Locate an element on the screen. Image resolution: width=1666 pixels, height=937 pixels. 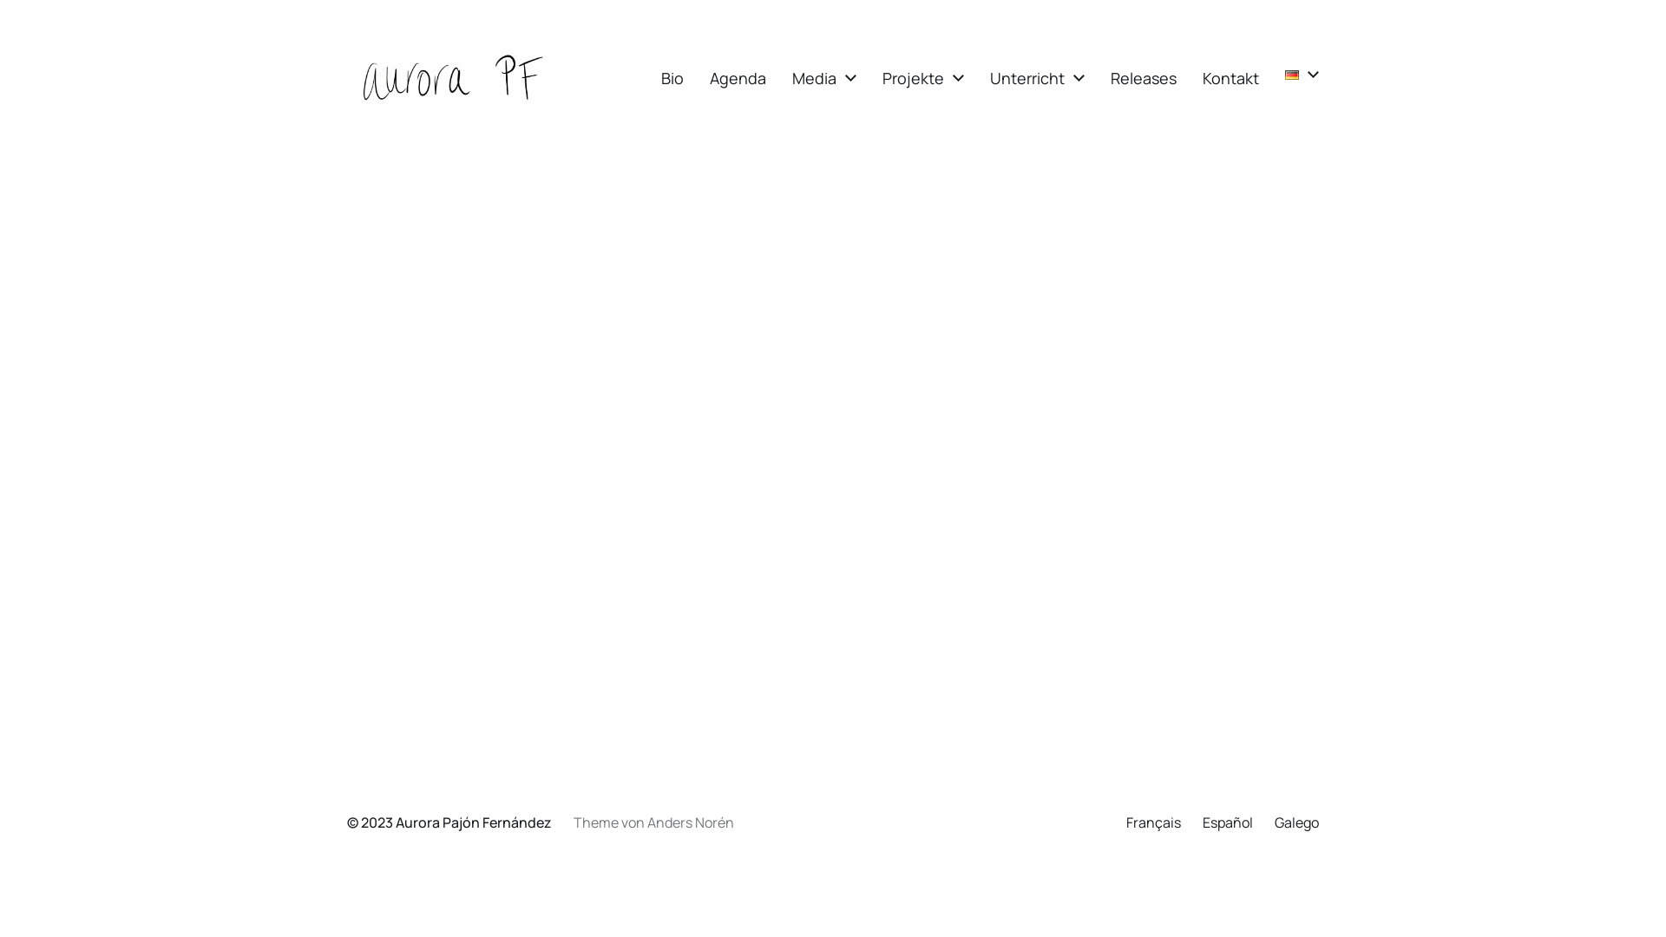
Kontakt is located at coordinates (1230, 78).